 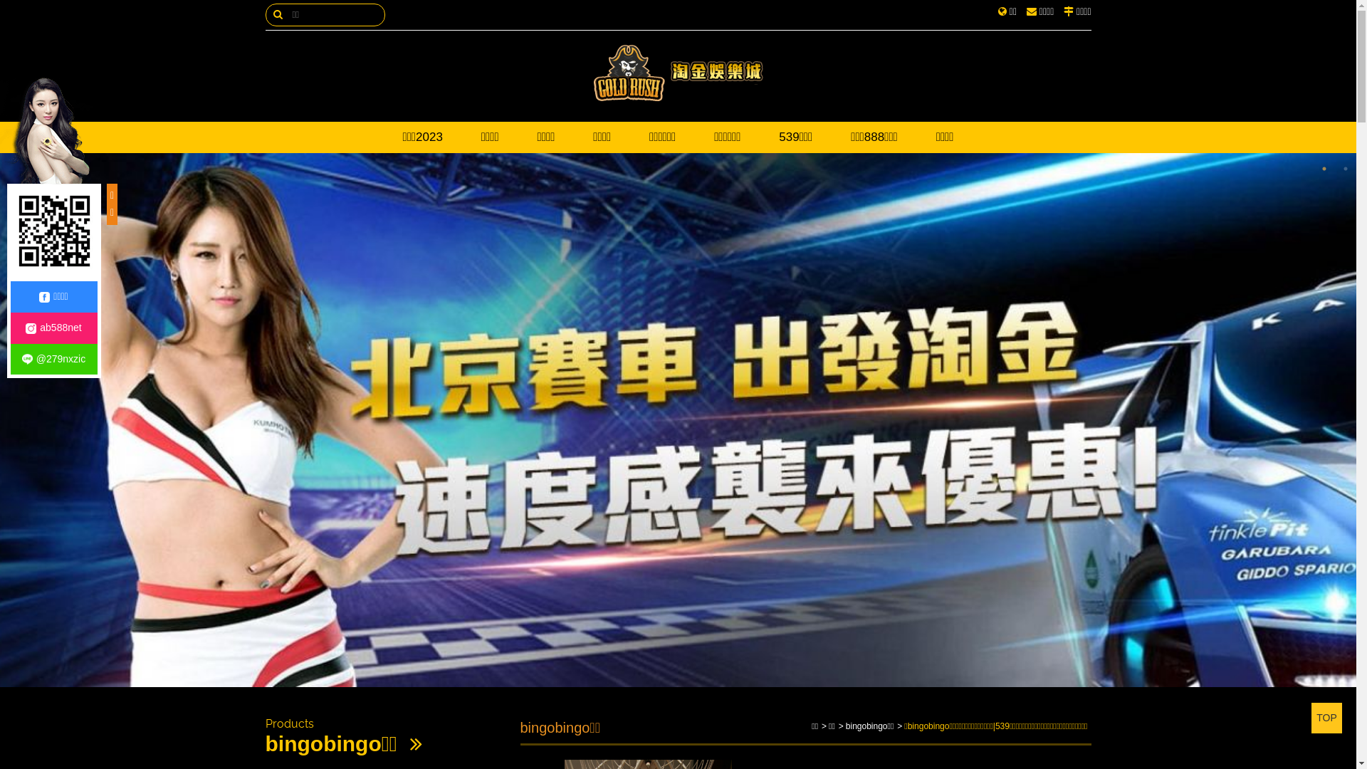 I want to click on 2, so click(x=1346, y=169).